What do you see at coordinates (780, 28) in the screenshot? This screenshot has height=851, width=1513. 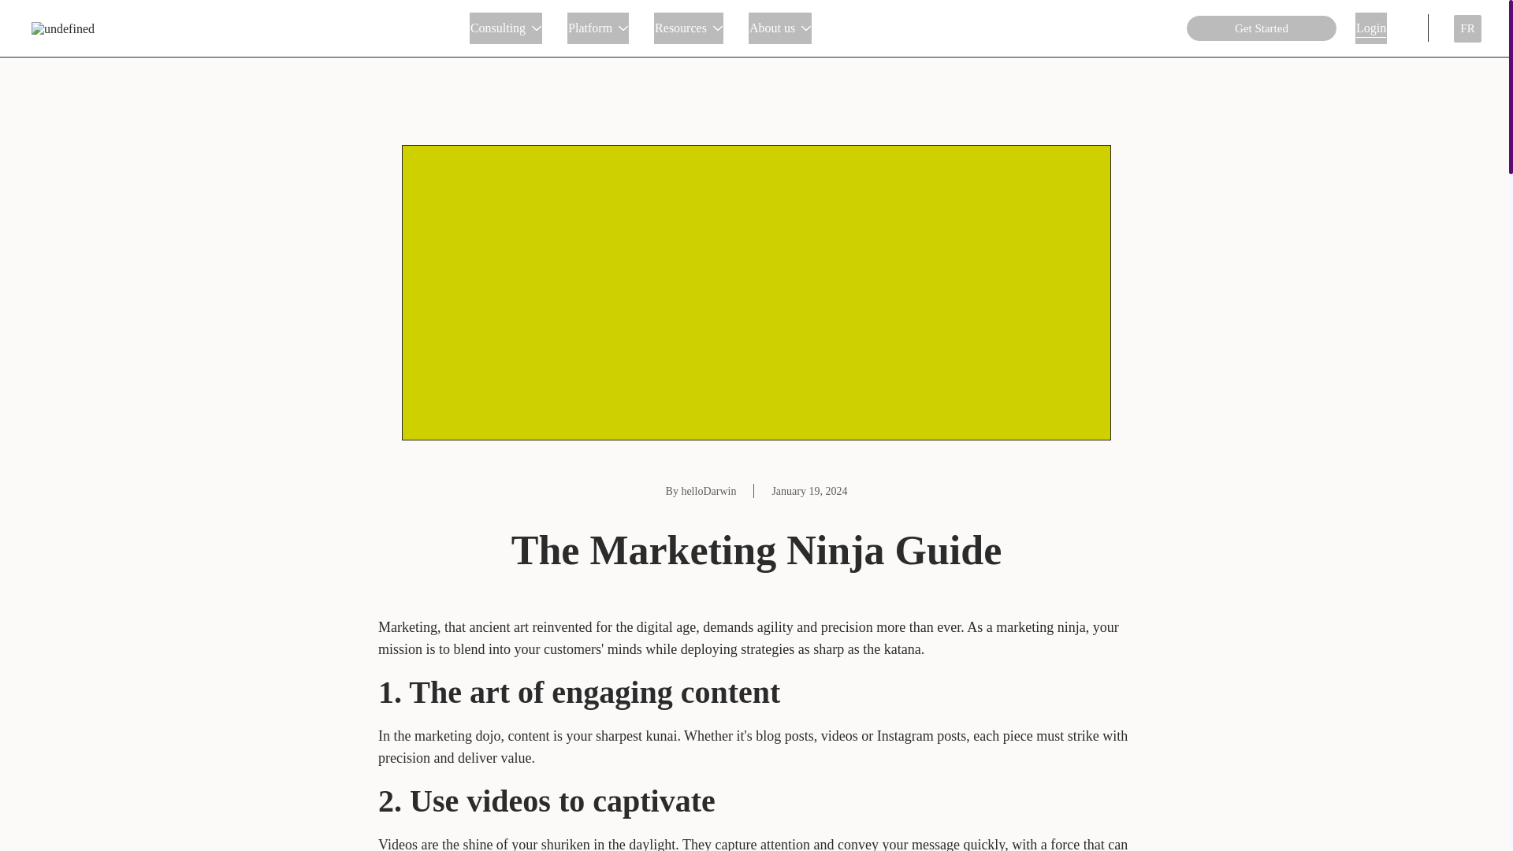 I see `About us` at bounding box center [780, 28].